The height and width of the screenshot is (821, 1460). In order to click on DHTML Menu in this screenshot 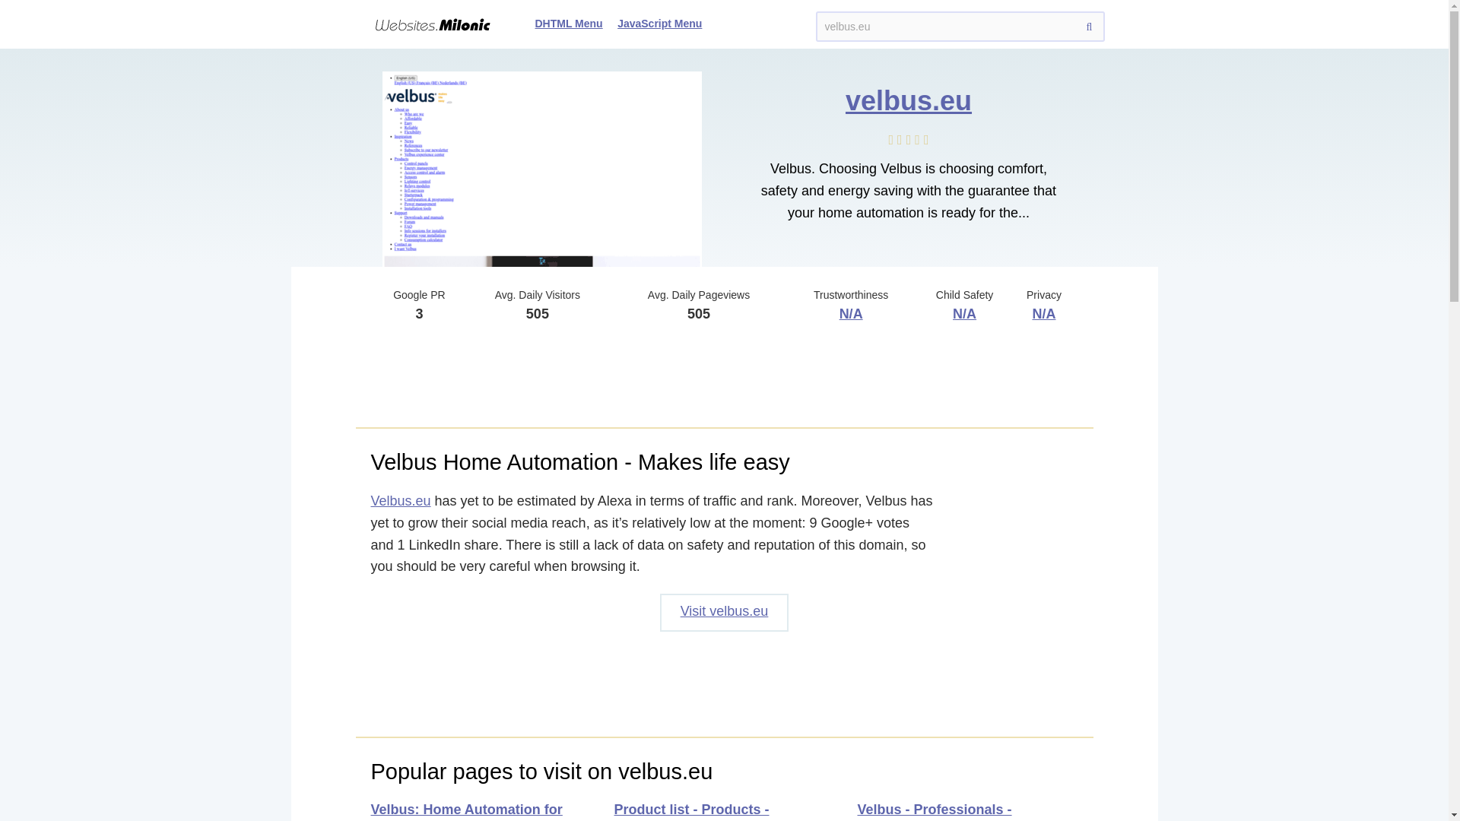, I will do `click(569, 23)`.